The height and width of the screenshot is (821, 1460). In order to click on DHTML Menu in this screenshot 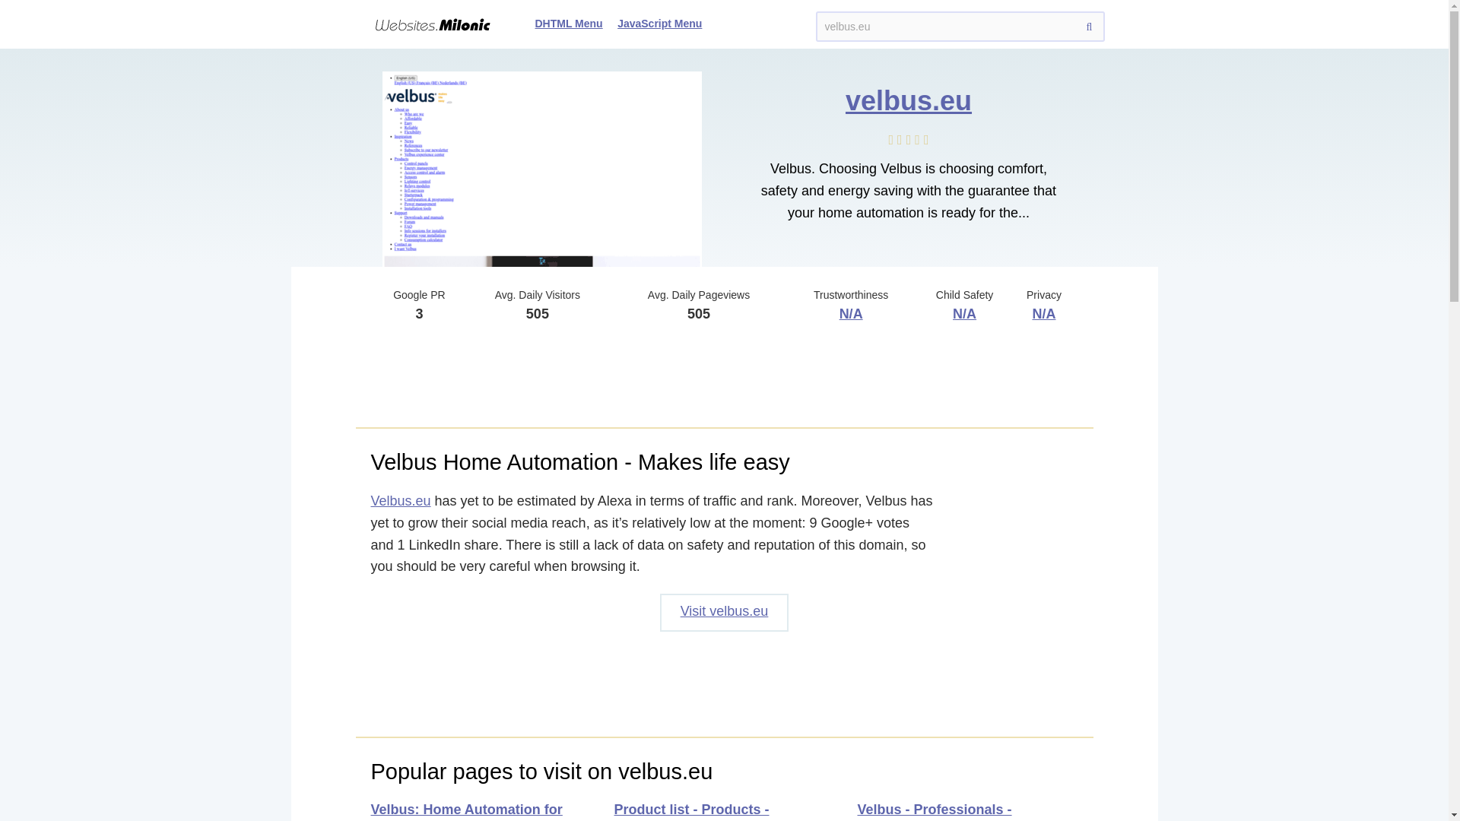, I will do `click(569, 23)`.